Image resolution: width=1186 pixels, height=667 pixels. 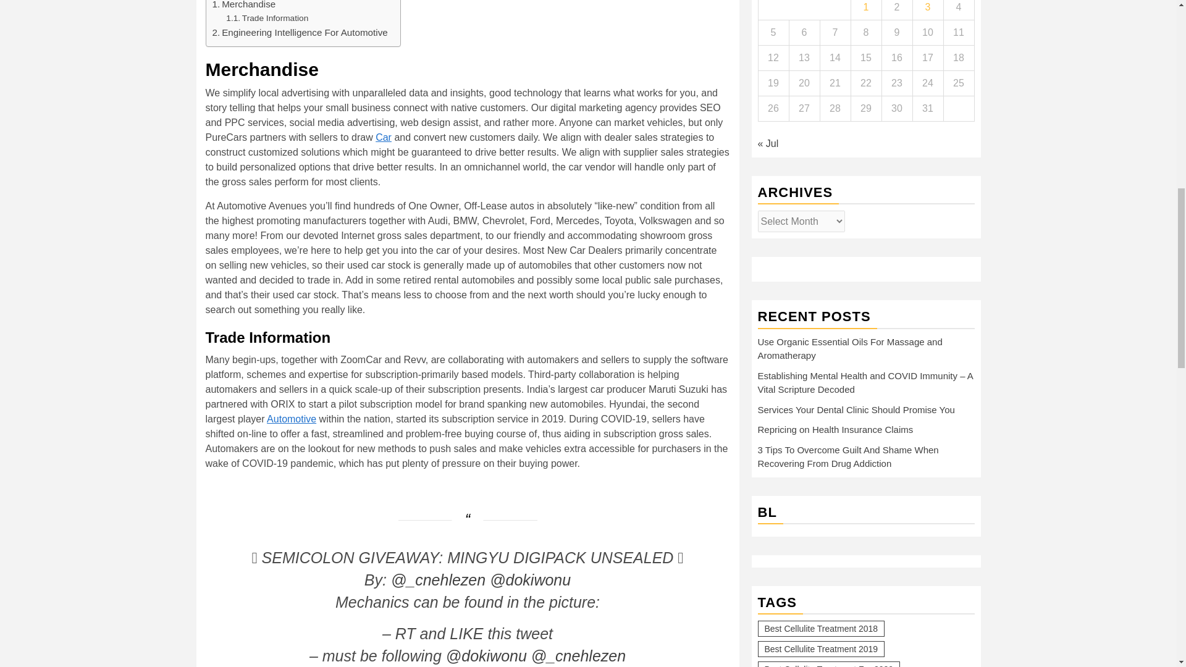 What do you see at coordinates (383, 137) in the screenshot?
I see `Car` at bounding box center [383, 137].